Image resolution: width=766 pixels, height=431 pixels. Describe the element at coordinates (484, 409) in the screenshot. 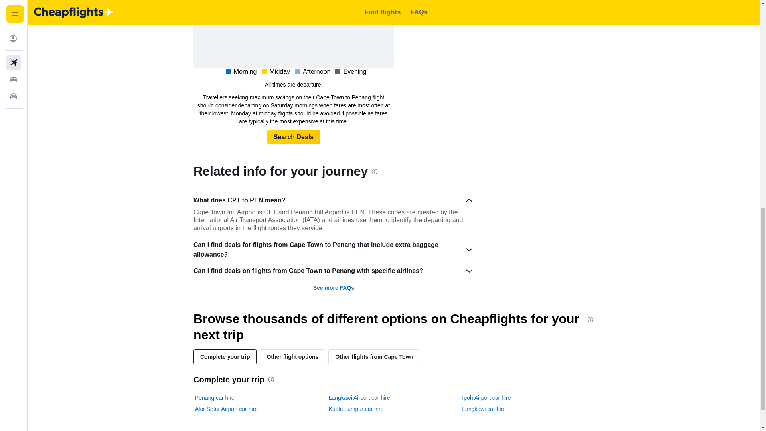

I see `Langkawi car hire` at that location.